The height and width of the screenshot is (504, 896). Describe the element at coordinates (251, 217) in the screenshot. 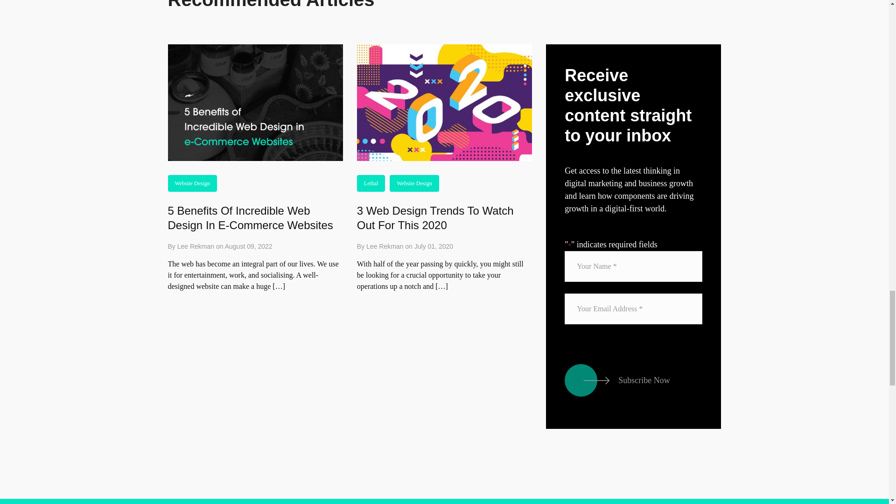

I see `5 Benefits of Incredible Web Design in e-Commerce Websites` at that location.